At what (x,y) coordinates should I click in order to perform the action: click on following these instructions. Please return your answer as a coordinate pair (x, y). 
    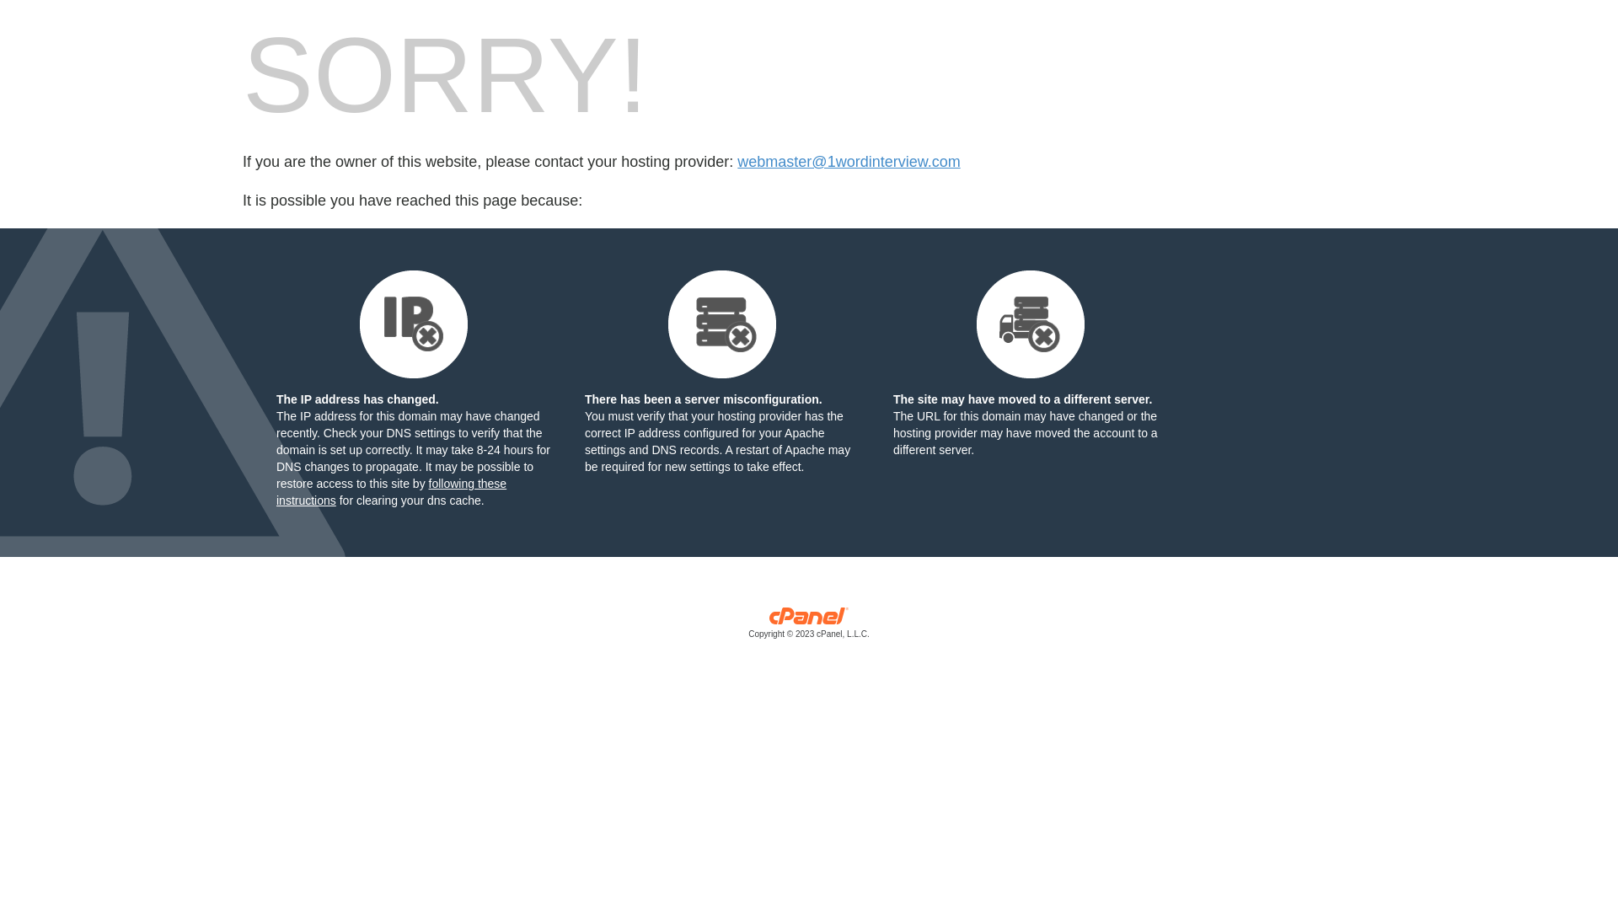
    Looking at the image, I should click on (391, 492).